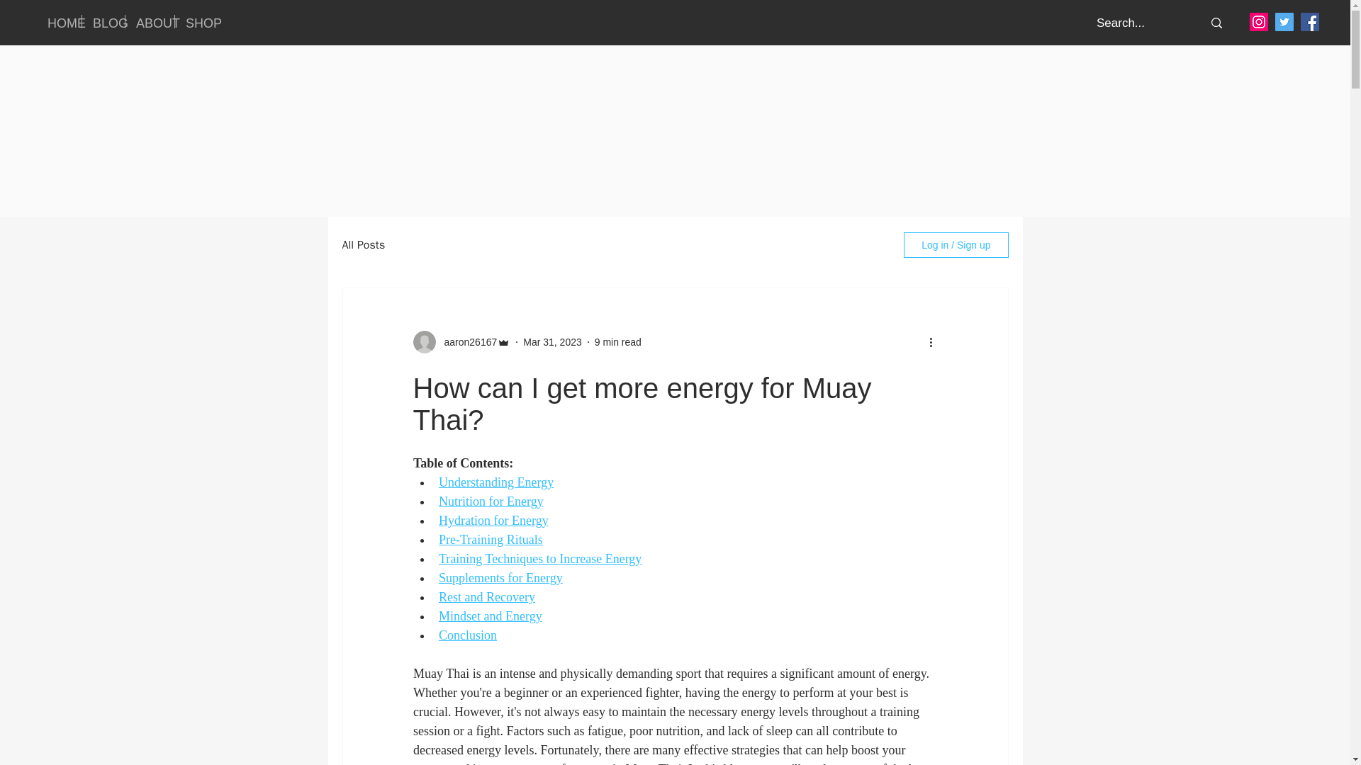 The width and height of the screenshot is (1361, 765). I want to click on ABOUT, so click(149, 21).